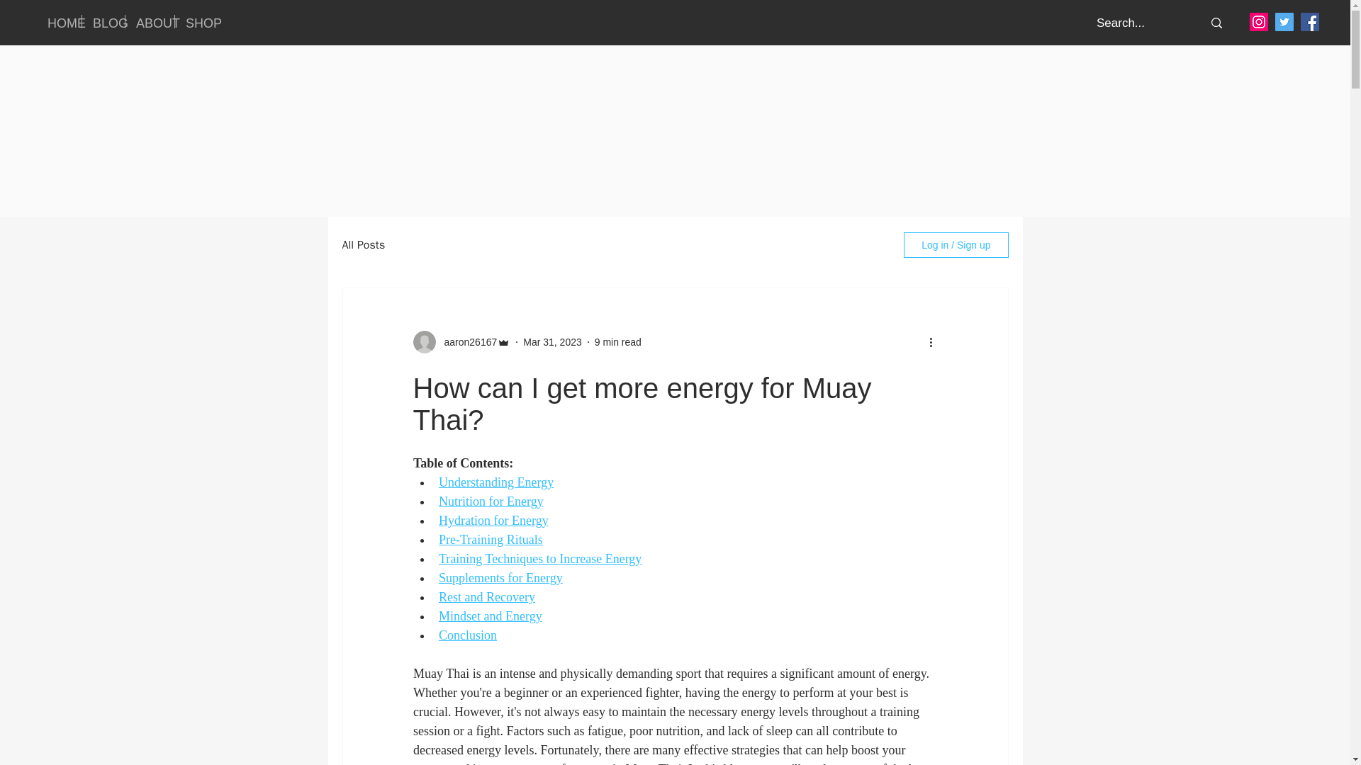 The width and height of the screenshot is (1361, 765). I want to click on ABOUT, so click(149, 21).